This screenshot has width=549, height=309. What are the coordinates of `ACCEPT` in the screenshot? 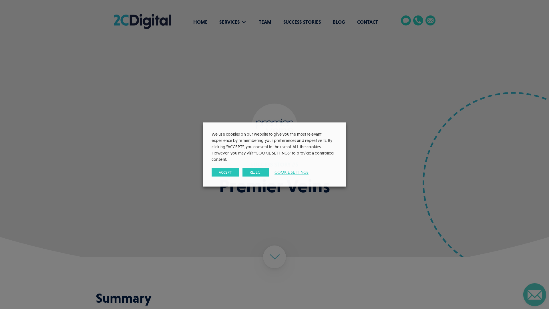 It's located at (225, 172).